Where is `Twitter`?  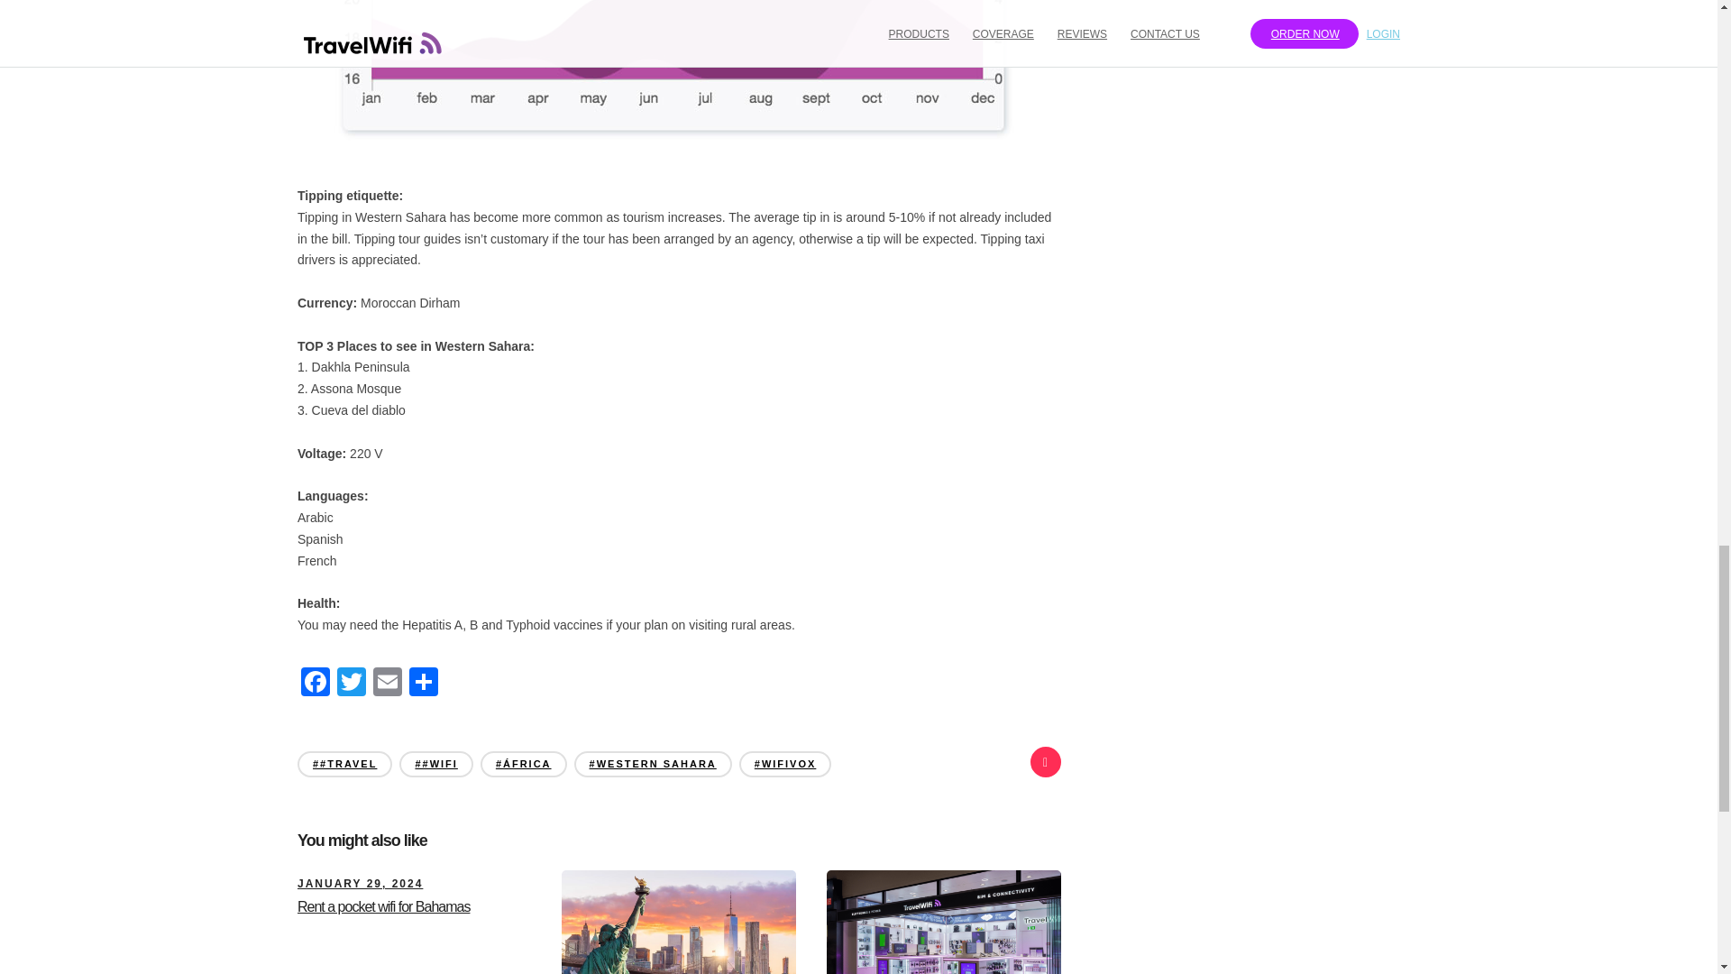
Twitter is located at coordinates (352, 684).